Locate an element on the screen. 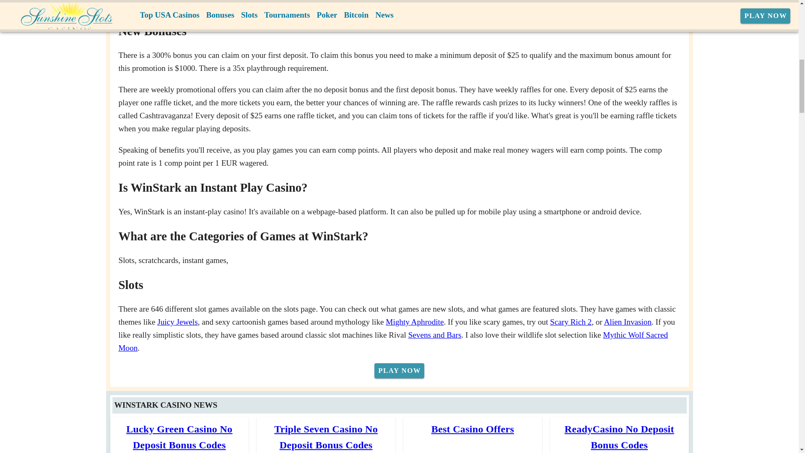 This screenshot has height=453, width=805. Alien Invasion is located at coordinates (627, 322).